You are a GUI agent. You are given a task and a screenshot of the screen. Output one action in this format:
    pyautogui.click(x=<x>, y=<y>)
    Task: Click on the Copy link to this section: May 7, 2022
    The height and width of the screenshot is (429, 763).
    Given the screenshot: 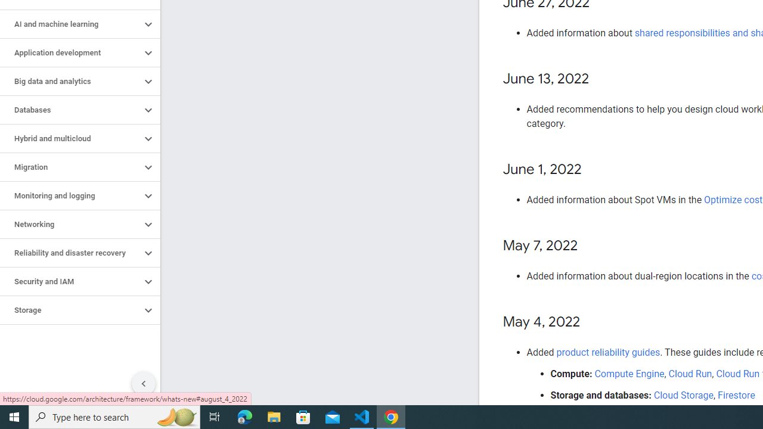 What is the action you would take?
    pyautogui.click(x=589, y=247)
    